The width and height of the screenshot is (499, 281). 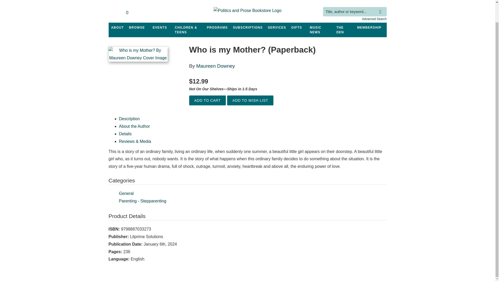 What do you see at coordinates (250, 100) in the screenshot?
I see `Add to Wish List` at bounding box center [250, 100].